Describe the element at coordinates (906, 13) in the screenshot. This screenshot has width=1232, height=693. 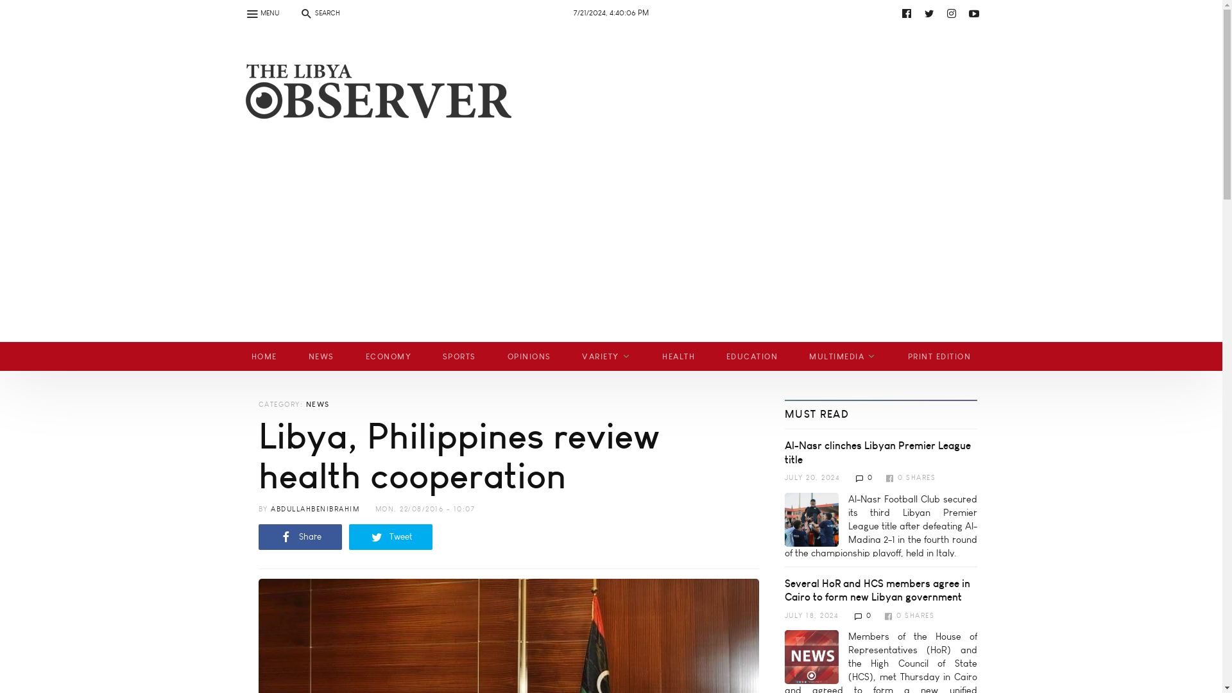
I see `Facebook` at that location.